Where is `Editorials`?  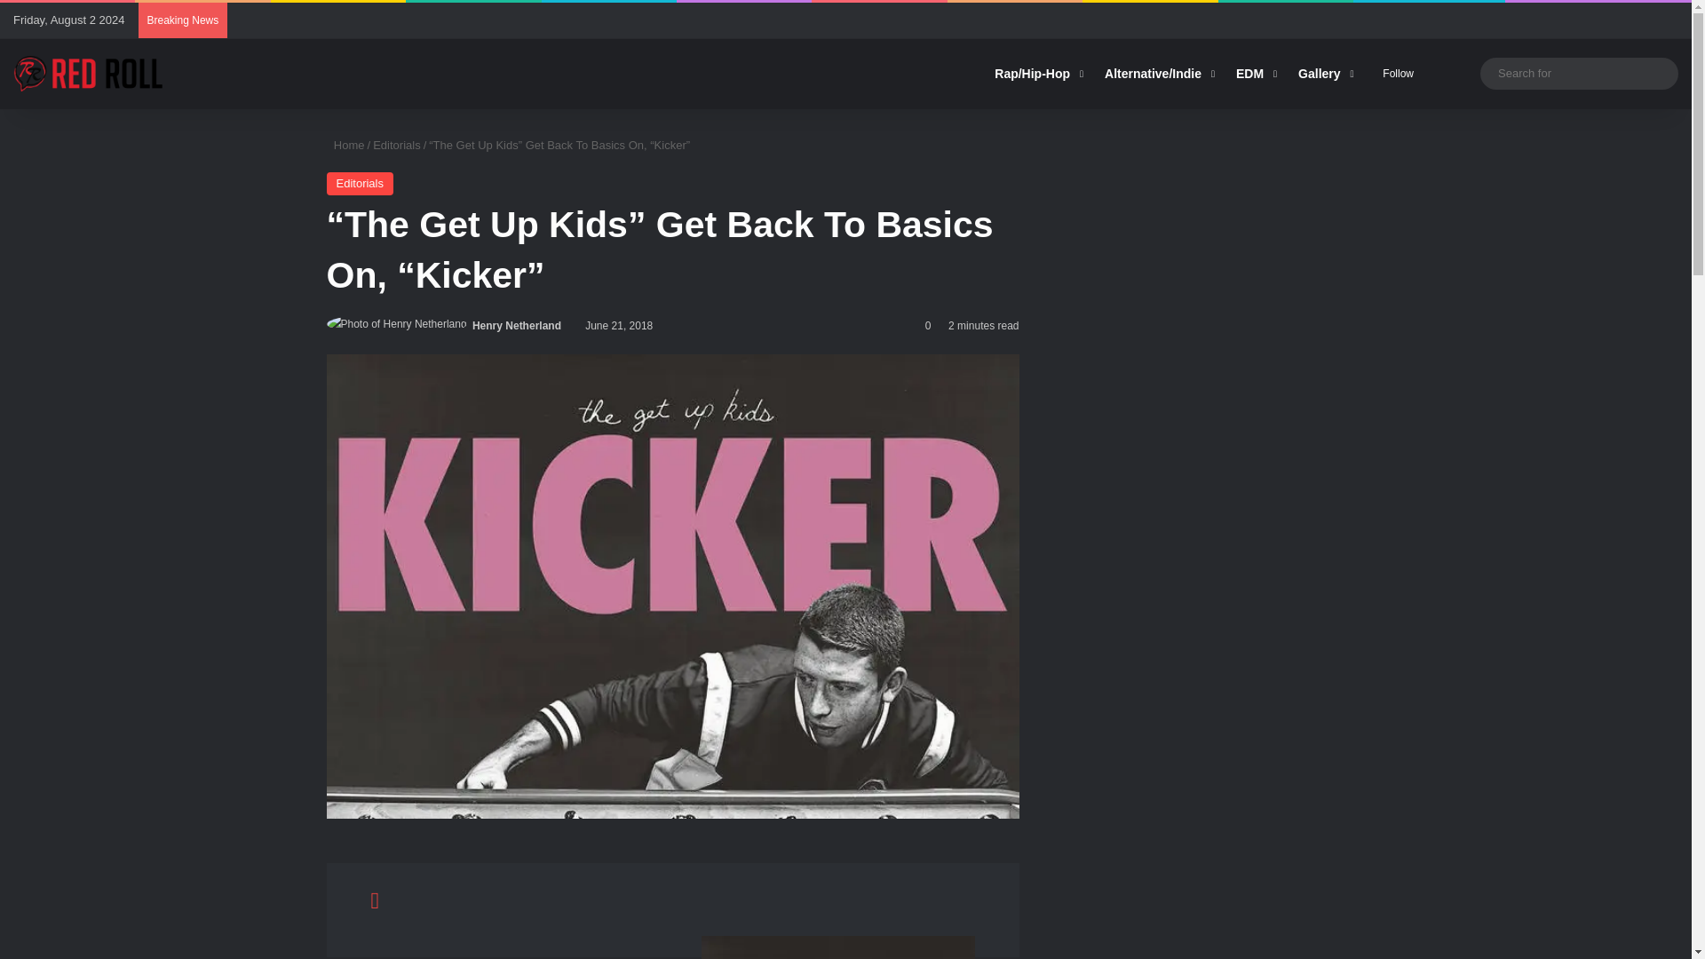 Editorials is located at coordinates (361, 184).